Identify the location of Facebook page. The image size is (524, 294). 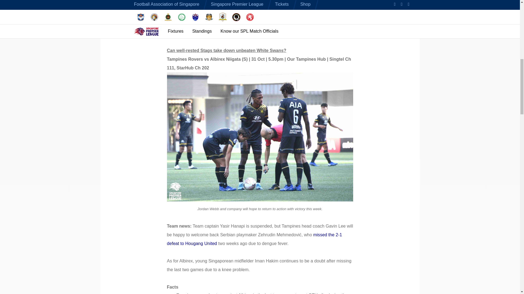
(312, 33).